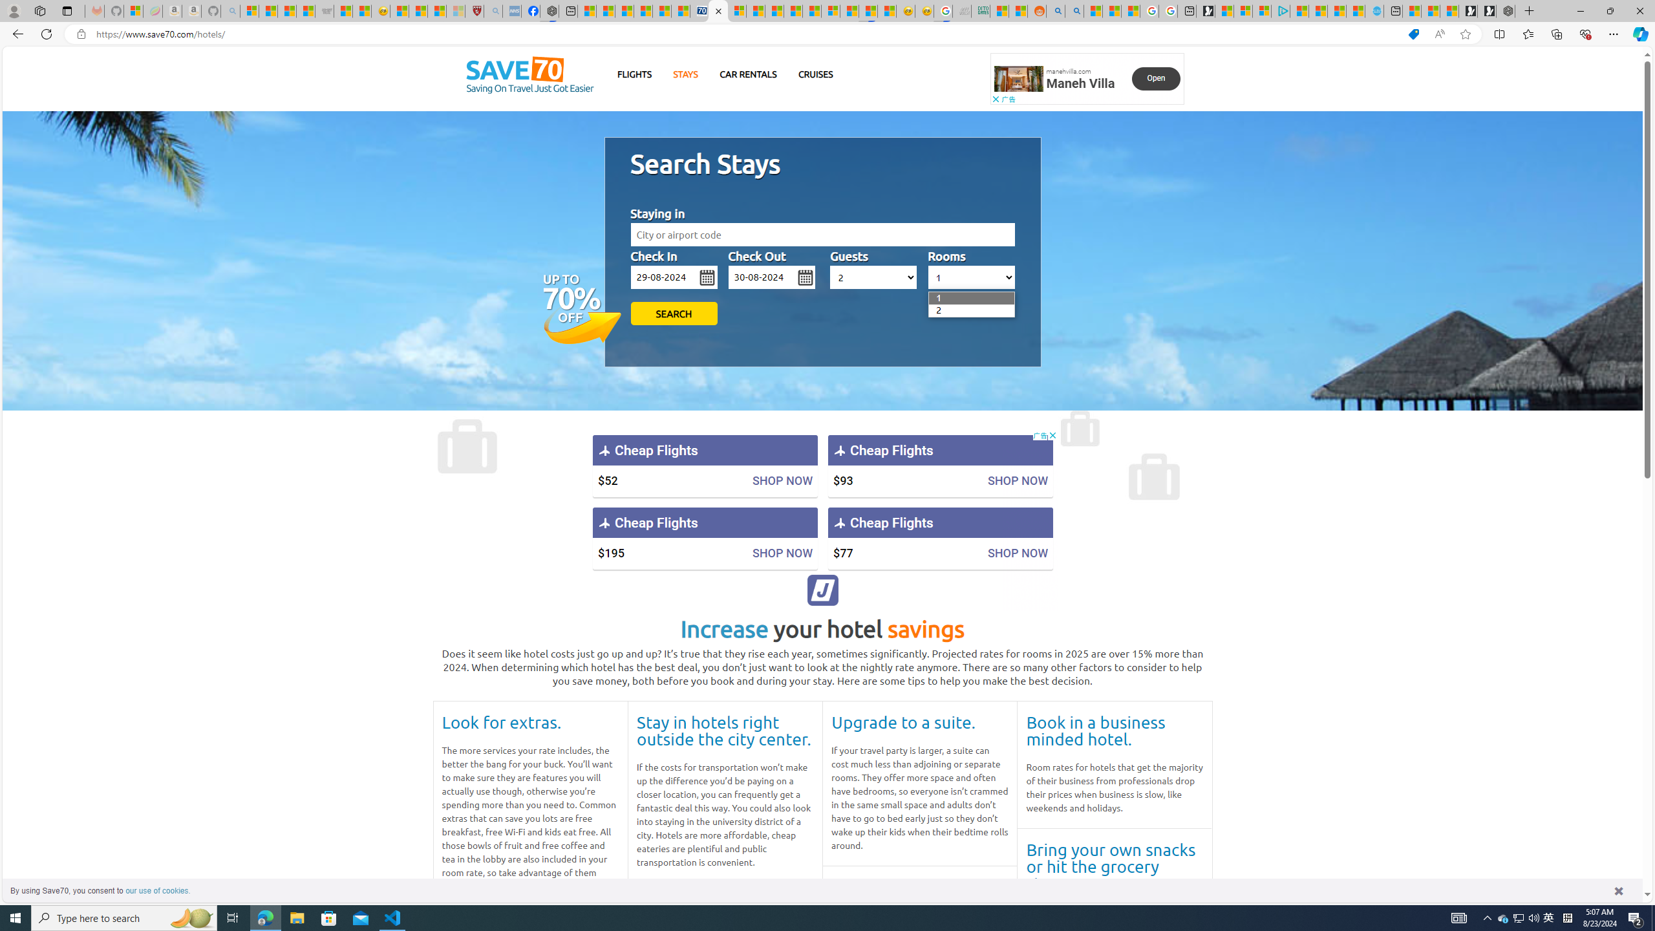  I want to click on Maneh Villa, so click(1080, 83).